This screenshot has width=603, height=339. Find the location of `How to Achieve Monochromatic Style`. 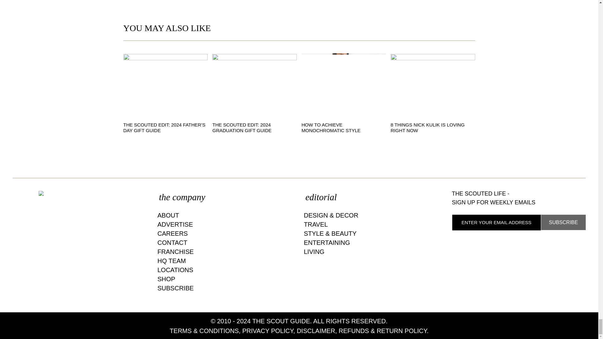

How to Achieve Monochromatic Style is located at coordinates (331, 127).